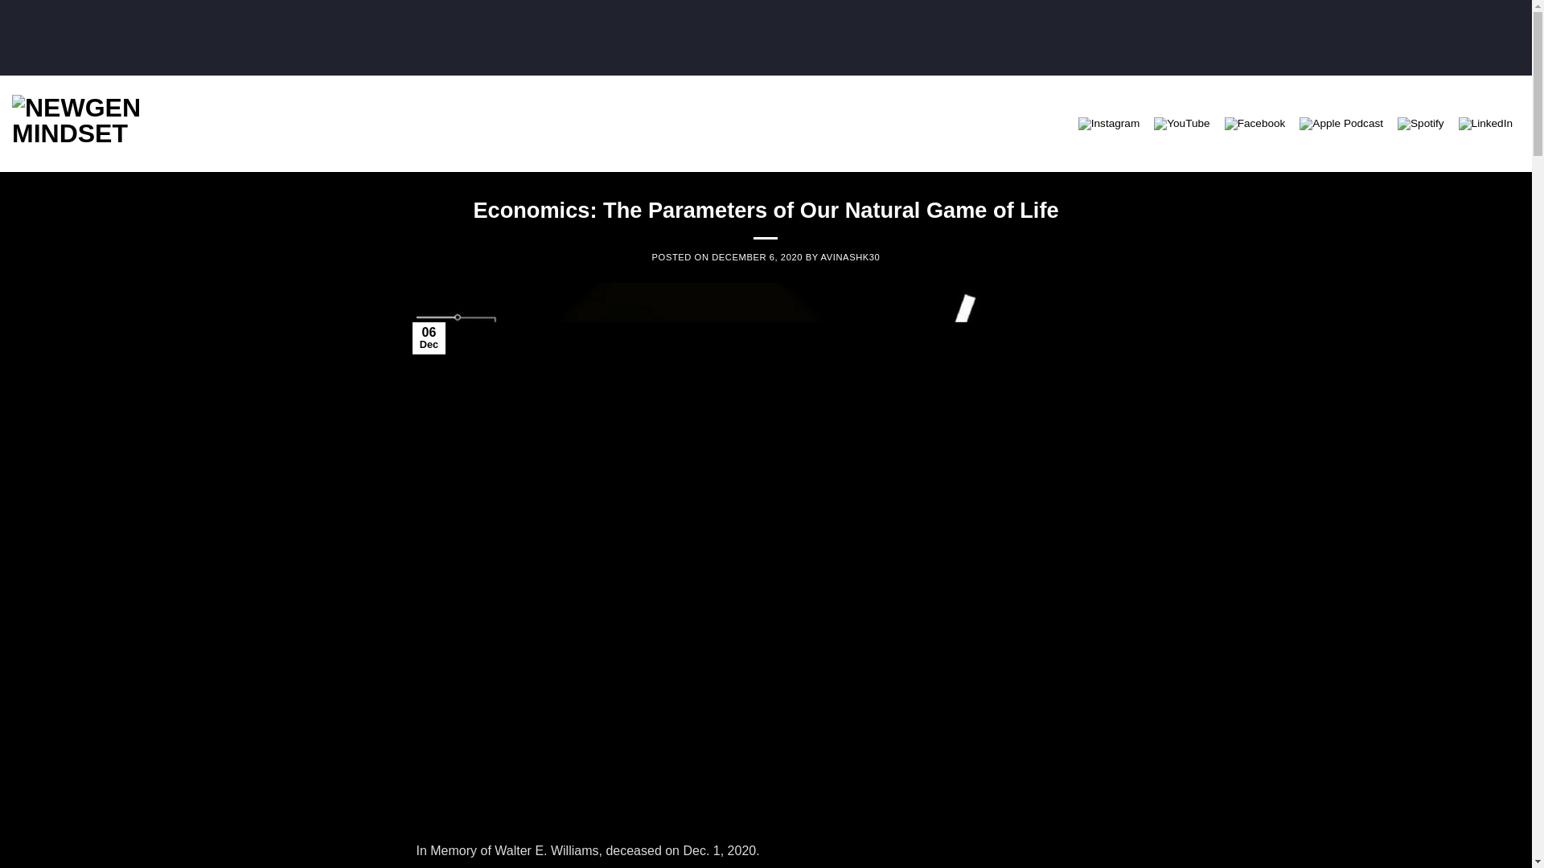  What do you see at coordinates (1420, 124) in the screenshot?
I see `Spotify` at bounding box center [1420, 124].